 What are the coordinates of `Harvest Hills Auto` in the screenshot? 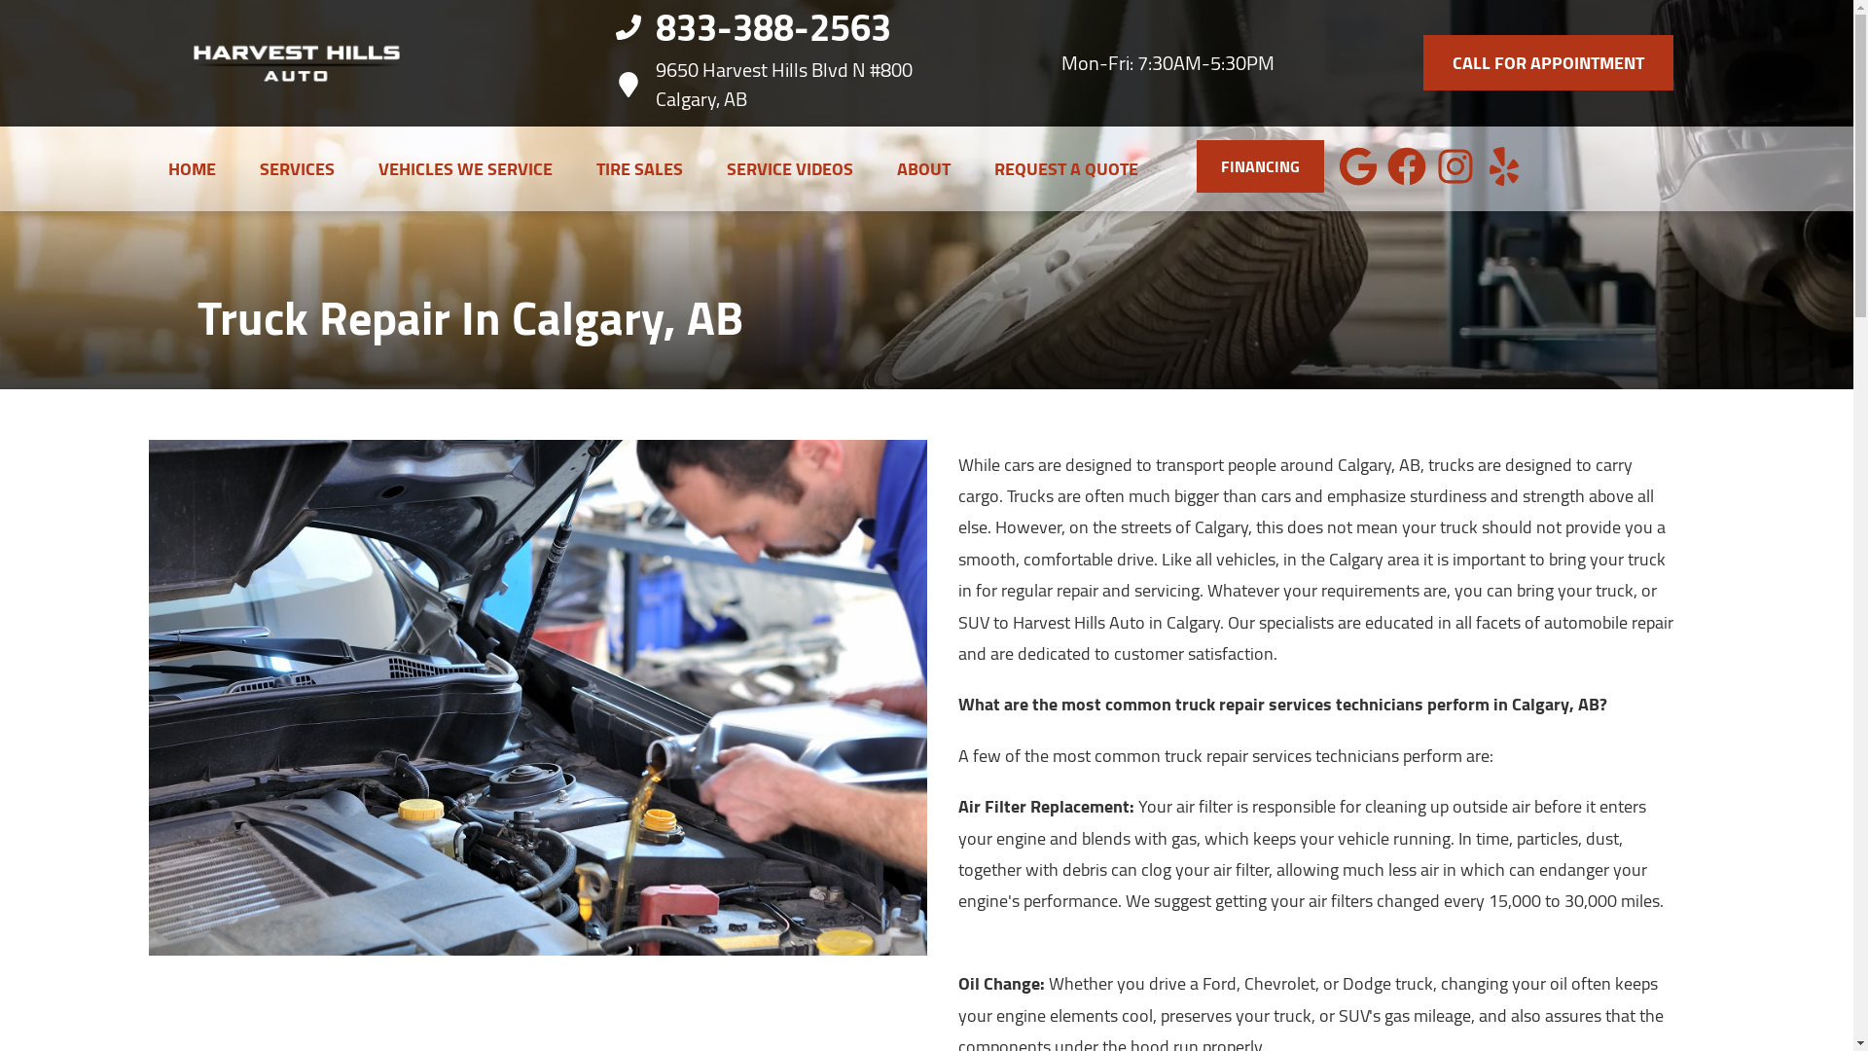 It's located at (296, 62).